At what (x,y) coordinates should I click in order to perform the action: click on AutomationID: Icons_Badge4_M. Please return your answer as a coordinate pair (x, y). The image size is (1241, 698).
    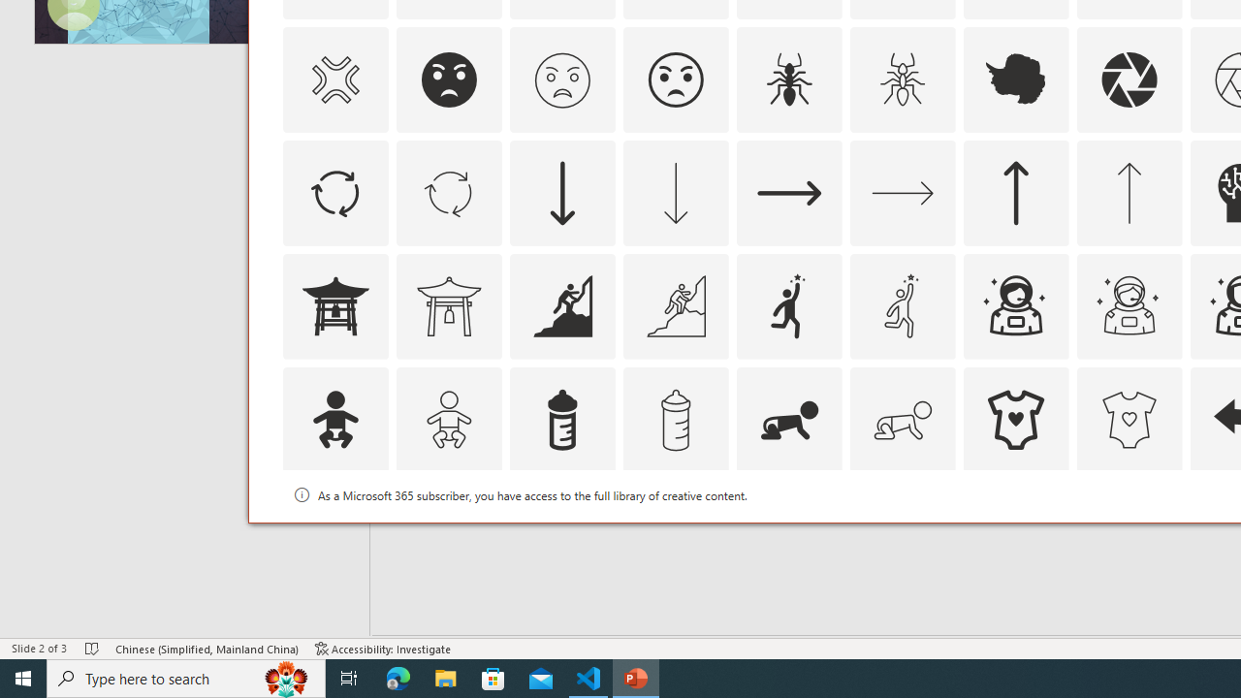
    Looking at the image, I should click on (1016, 533).